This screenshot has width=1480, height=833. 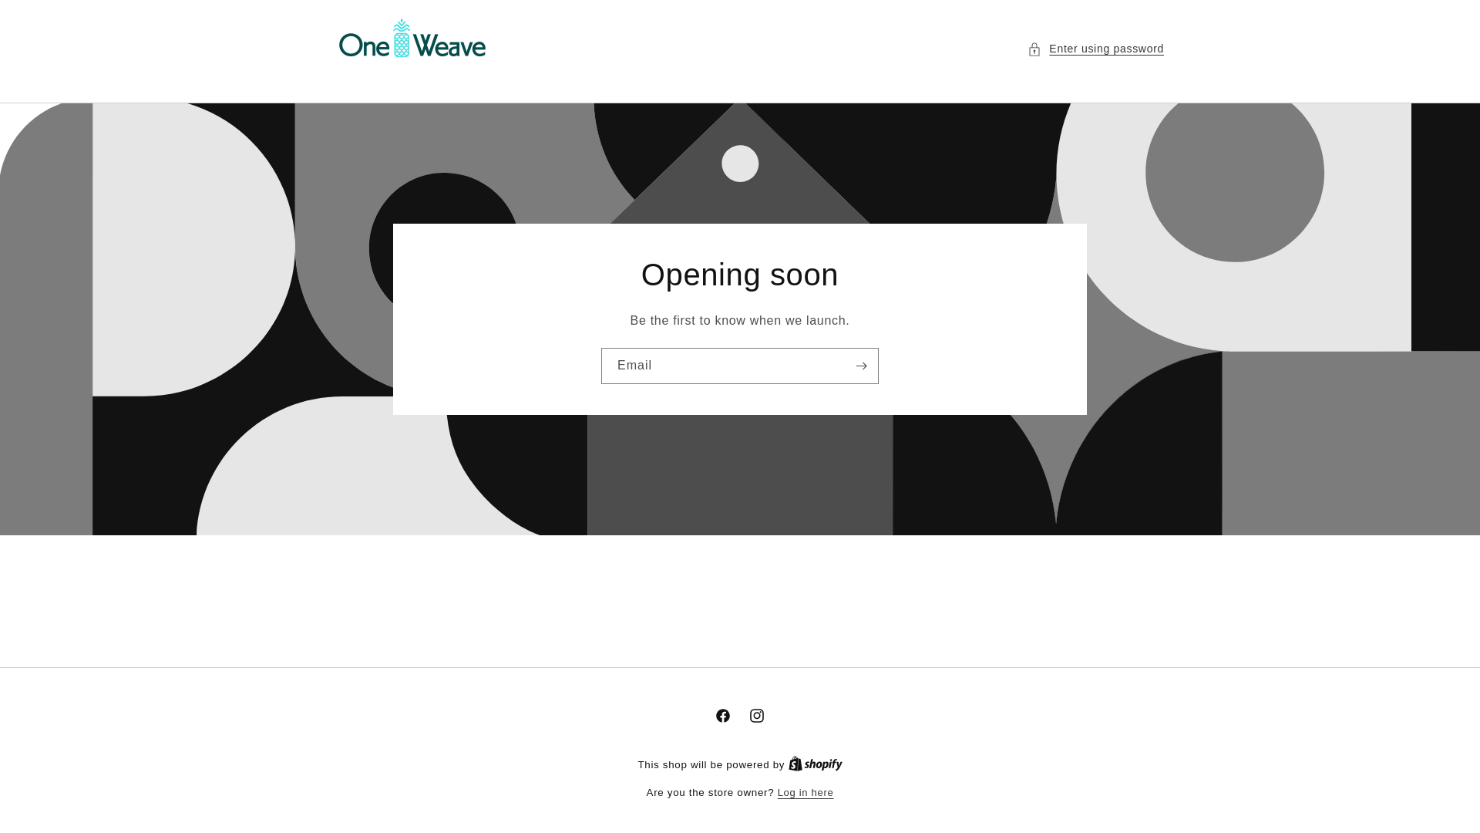 What do you see at coordinates (46, 18) in the screenshot?
I see `Skip to content` at bounding box center [46, 18].